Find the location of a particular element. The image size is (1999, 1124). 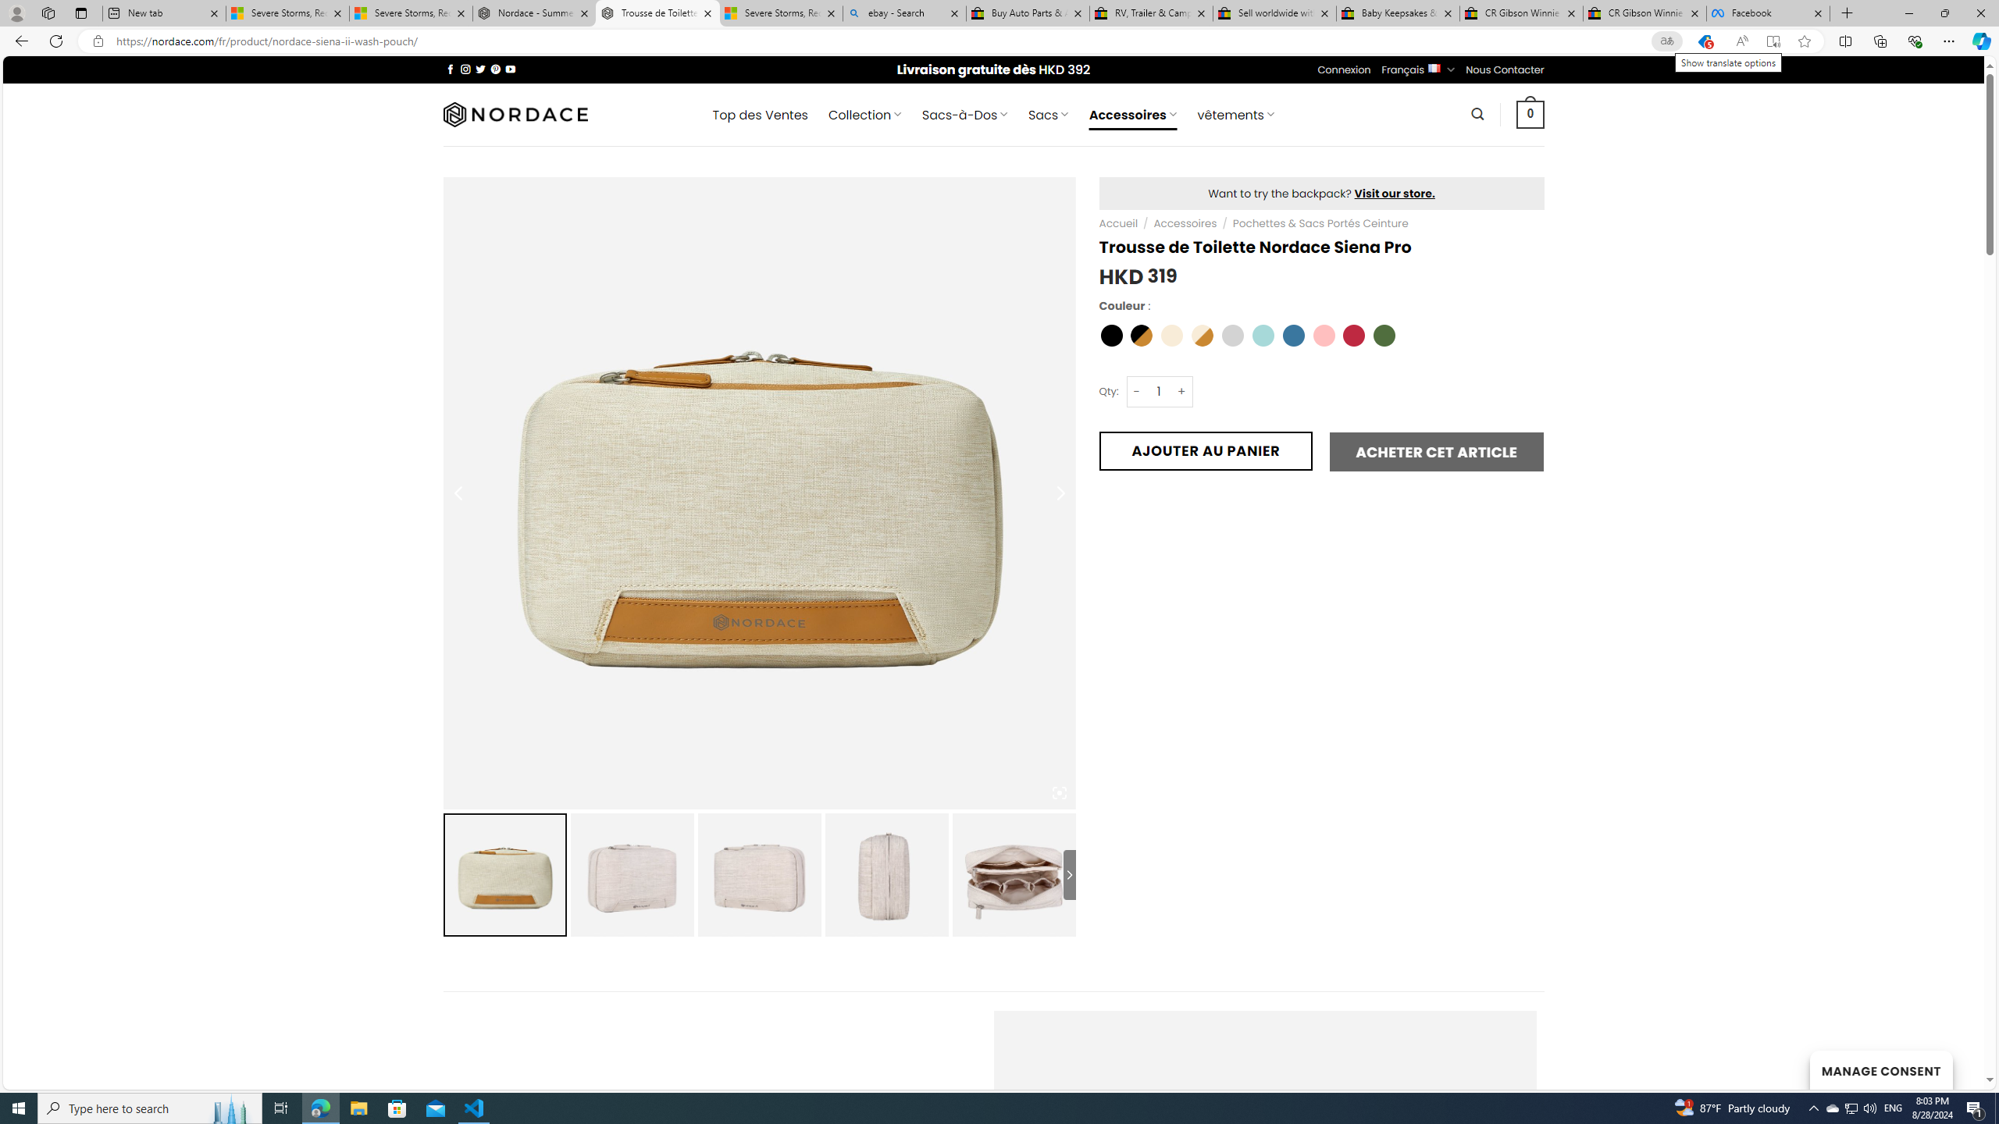

Recherche is located at coordinates (1478, 114).